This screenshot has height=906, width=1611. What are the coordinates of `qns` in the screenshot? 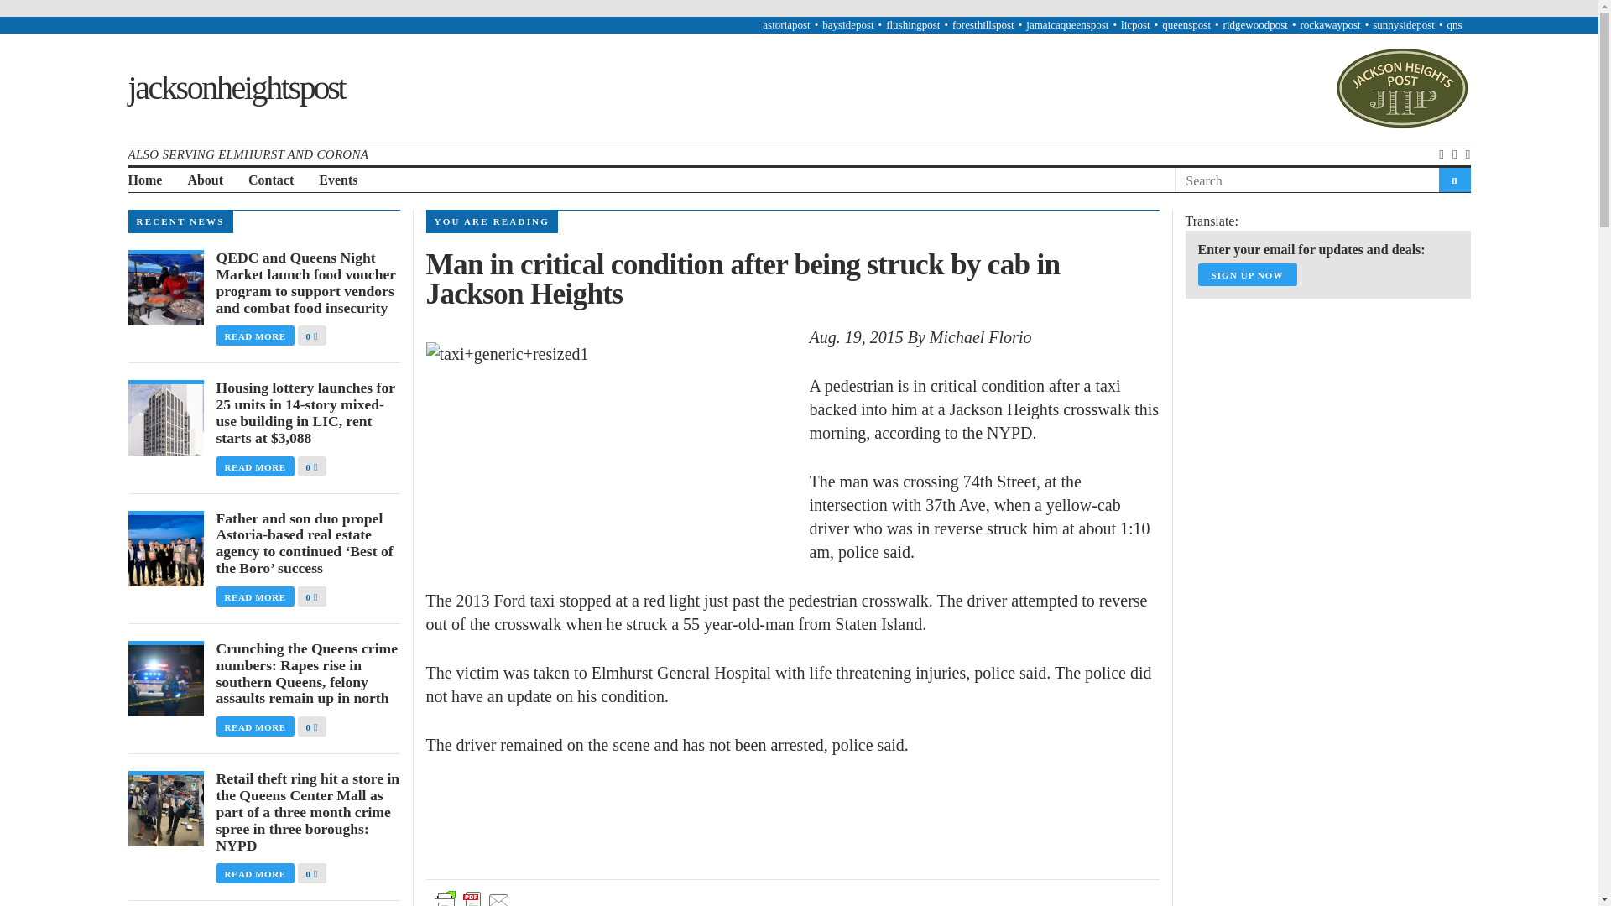 It's located at (1453, 23).